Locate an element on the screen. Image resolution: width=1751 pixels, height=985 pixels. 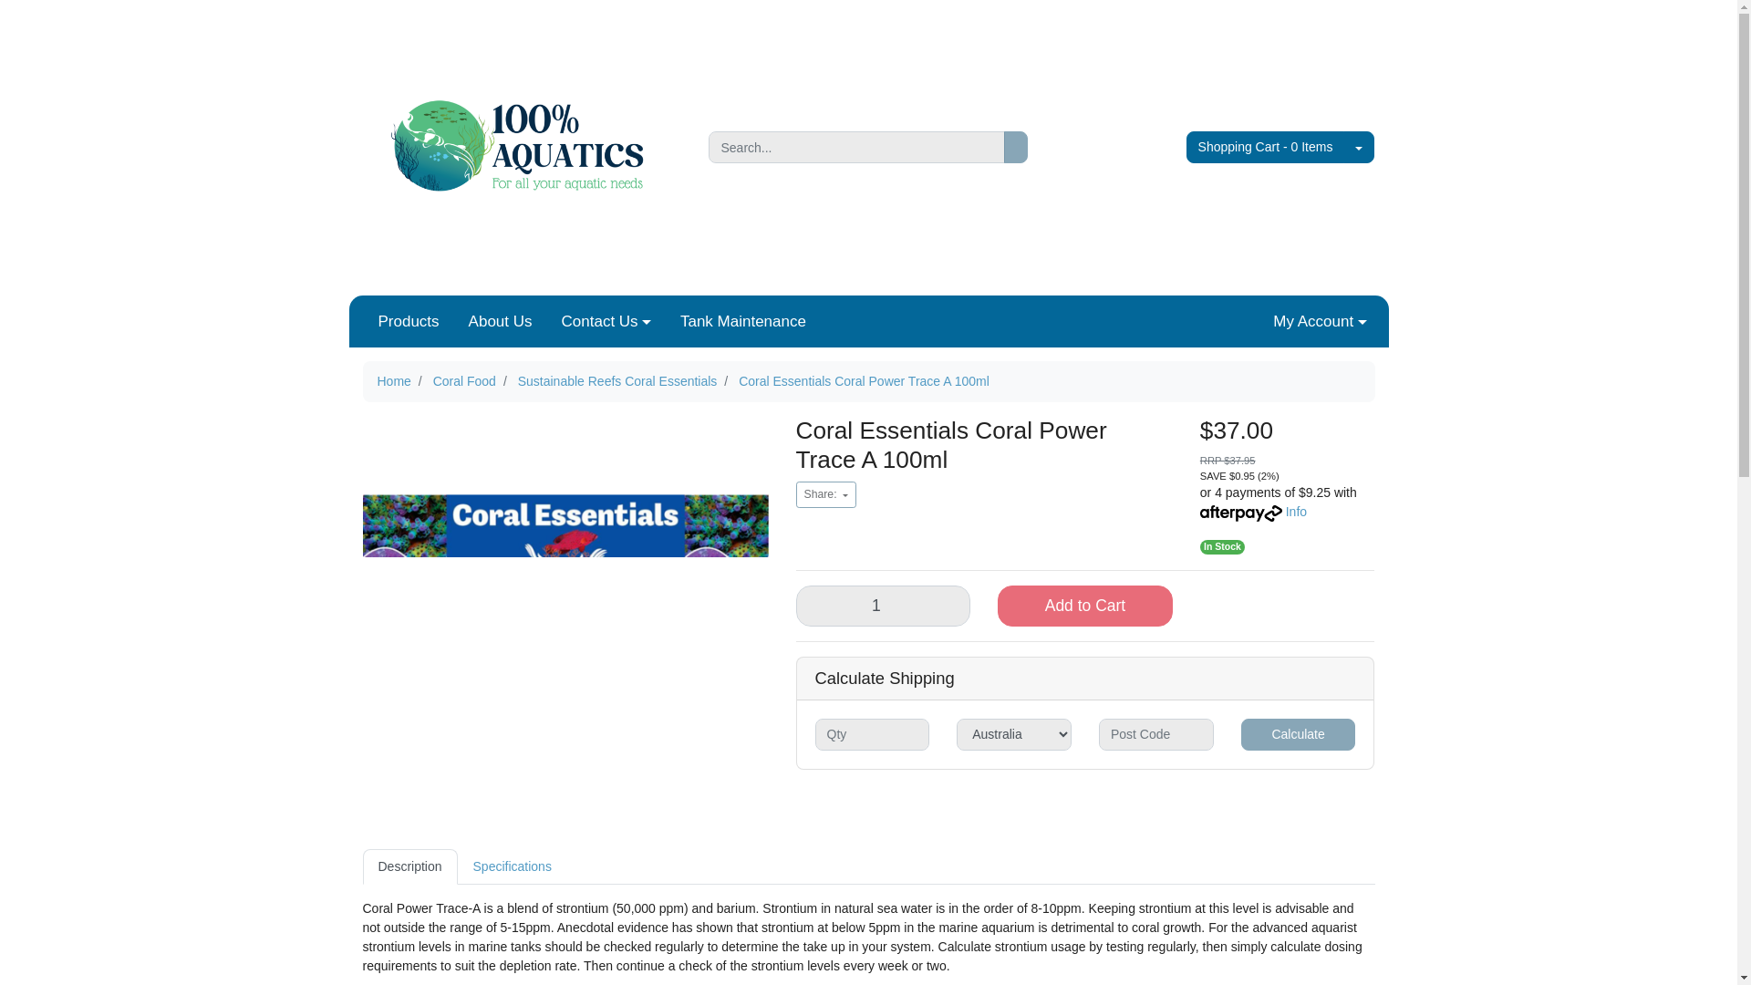
Coral Food is located at coordinates (463, 381).